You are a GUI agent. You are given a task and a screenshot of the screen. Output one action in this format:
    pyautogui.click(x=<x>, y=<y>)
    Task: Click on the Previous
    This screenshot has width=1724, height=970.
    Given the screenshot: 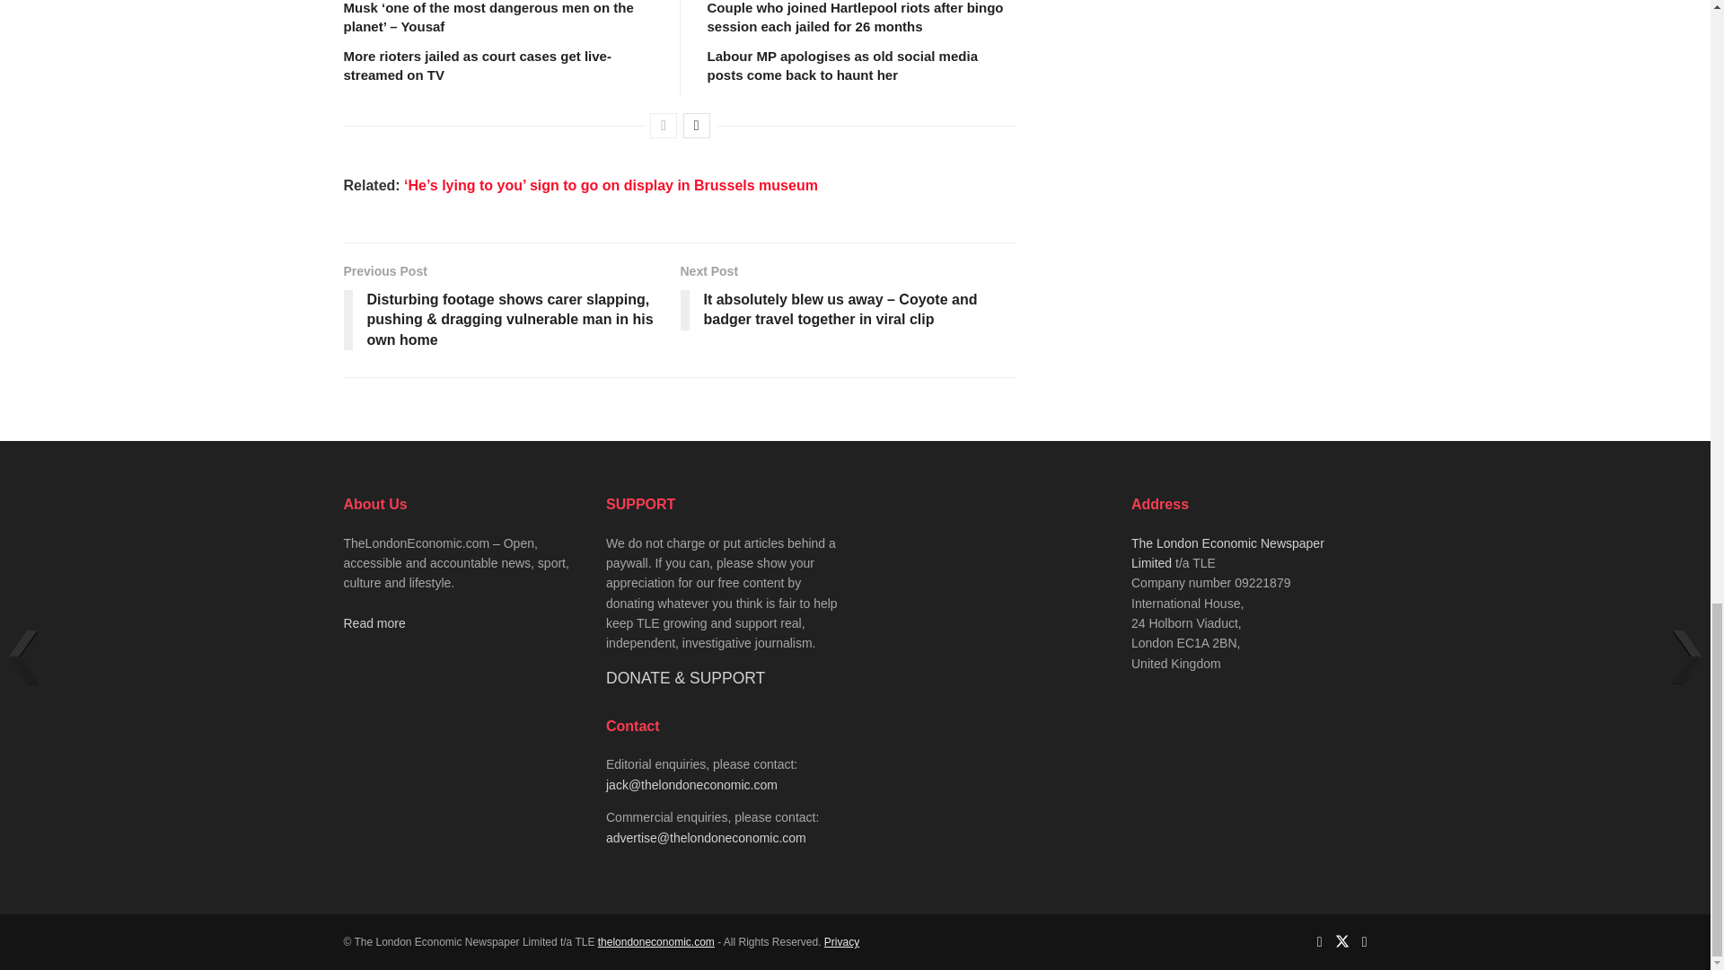 What is the action you would take?
    pyautogui.click(x=663, y=126)
    